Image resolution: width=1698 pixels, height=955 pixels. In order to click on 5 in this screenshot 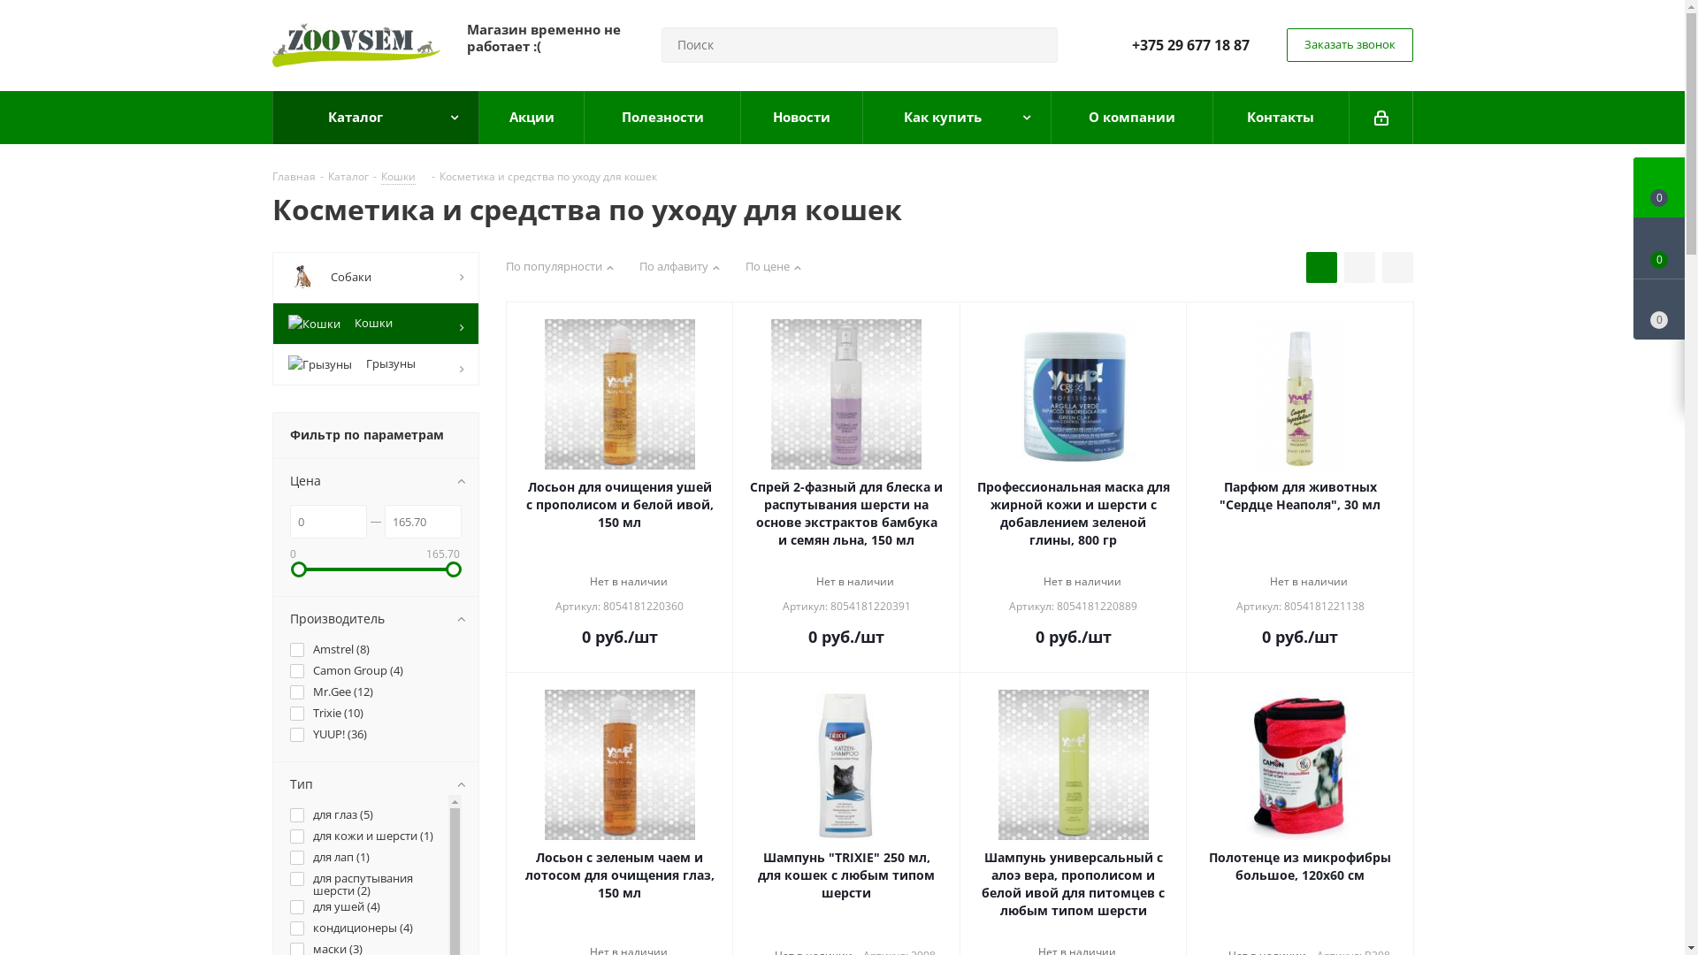, I will do `click(1100, 931)`.